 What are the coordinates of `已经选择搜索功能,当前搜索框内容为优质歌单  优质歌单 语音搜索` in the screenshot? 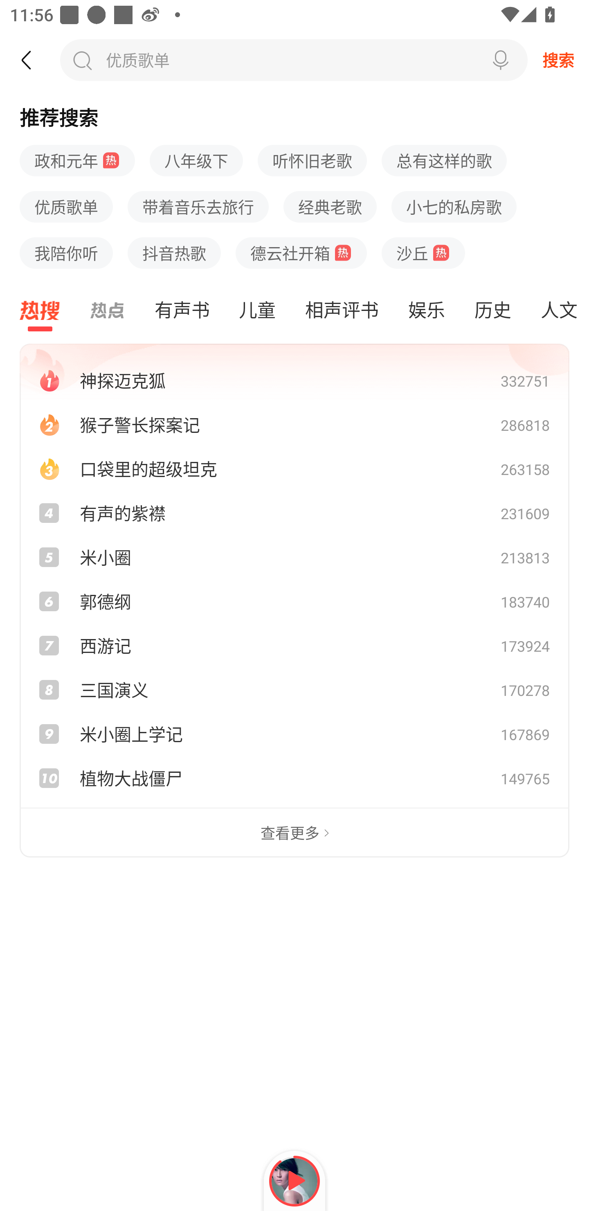 It's located at (294, 60).